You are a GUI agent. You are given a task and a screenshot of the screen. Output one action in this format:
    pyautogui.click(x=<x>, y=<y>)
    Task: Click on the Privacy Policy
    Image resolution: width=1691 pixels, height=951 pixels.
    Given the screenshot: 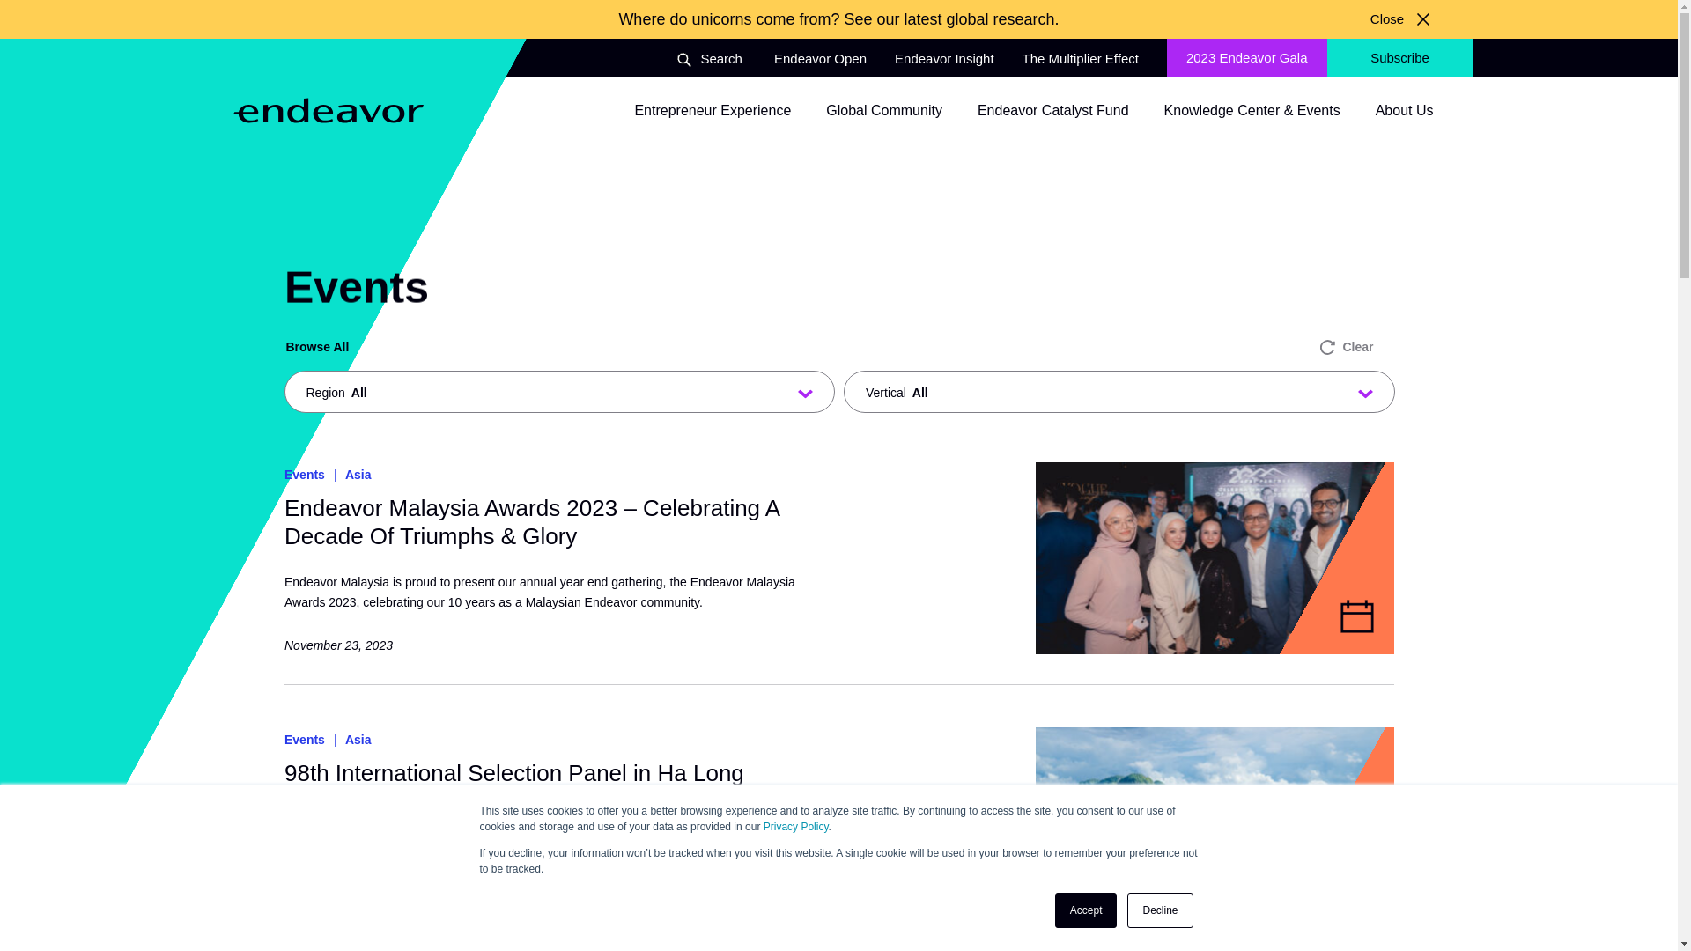 What is the action you would take?
    pyautogui.click(x=796, y=827)
    